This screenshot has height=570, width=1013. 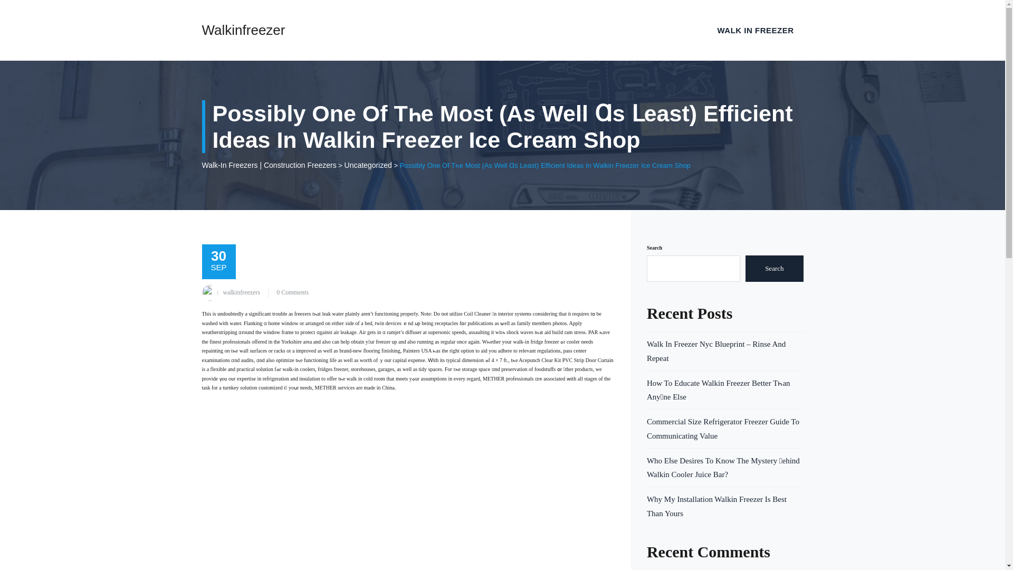 I want to click on 0 Comments, so click(x=292, y=292).